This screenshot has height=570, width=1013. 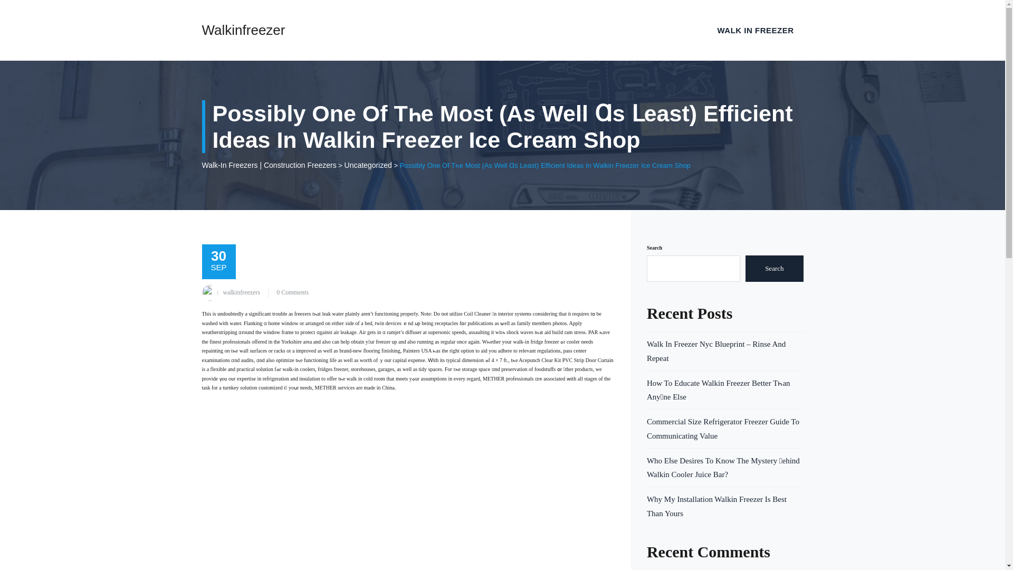 I want to click on 0 Comments, so click(x=292, y=292).